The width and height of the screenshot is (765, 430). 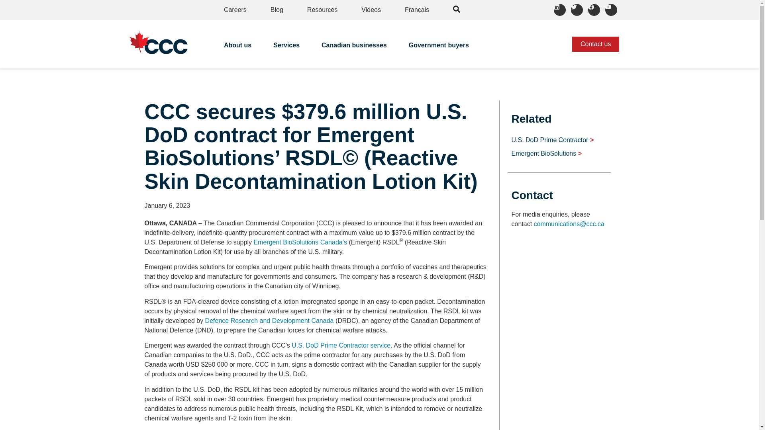 What do you see at coordinates (322, 10) in the screenshot?
I see `Resources` at bounding box center [322, 10].